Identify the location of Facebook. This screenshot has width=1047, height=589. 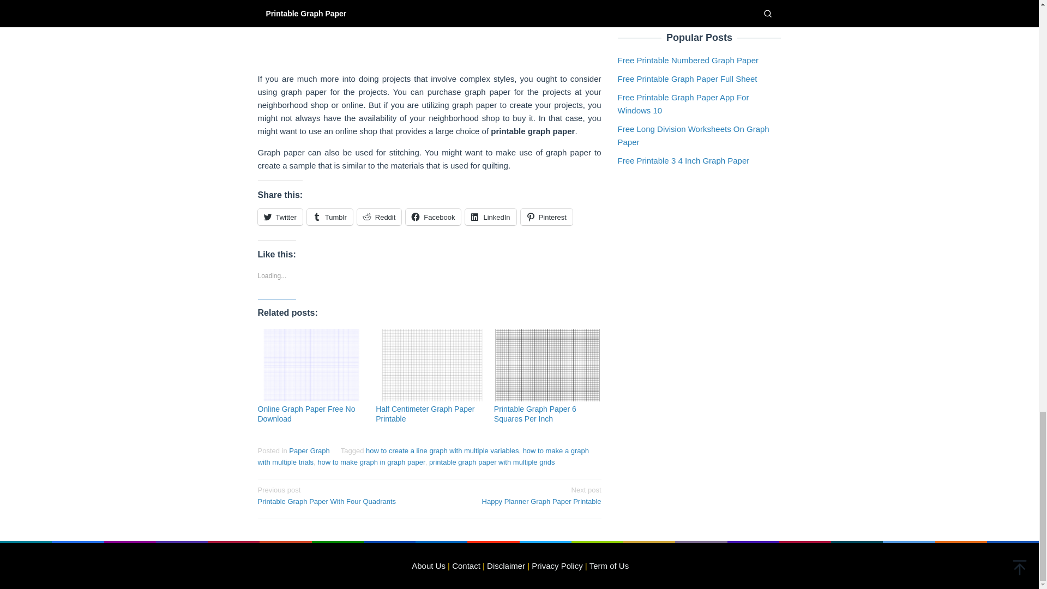
(306, 413).